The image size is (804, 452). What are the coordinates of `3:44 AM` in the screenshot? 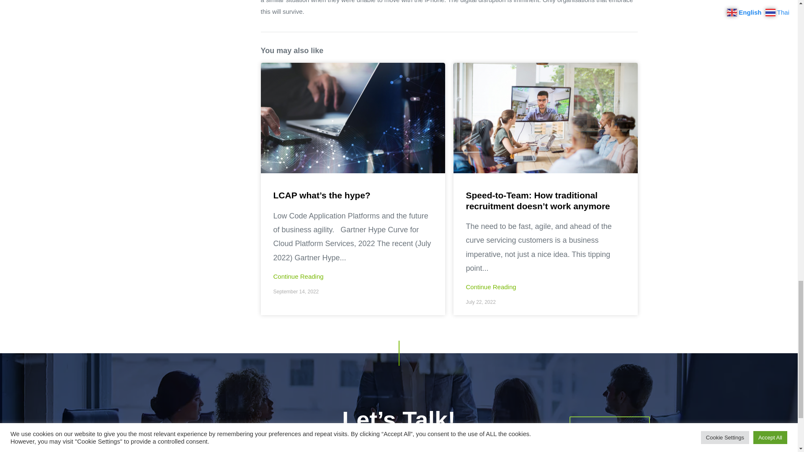 It's located at (296, 292).